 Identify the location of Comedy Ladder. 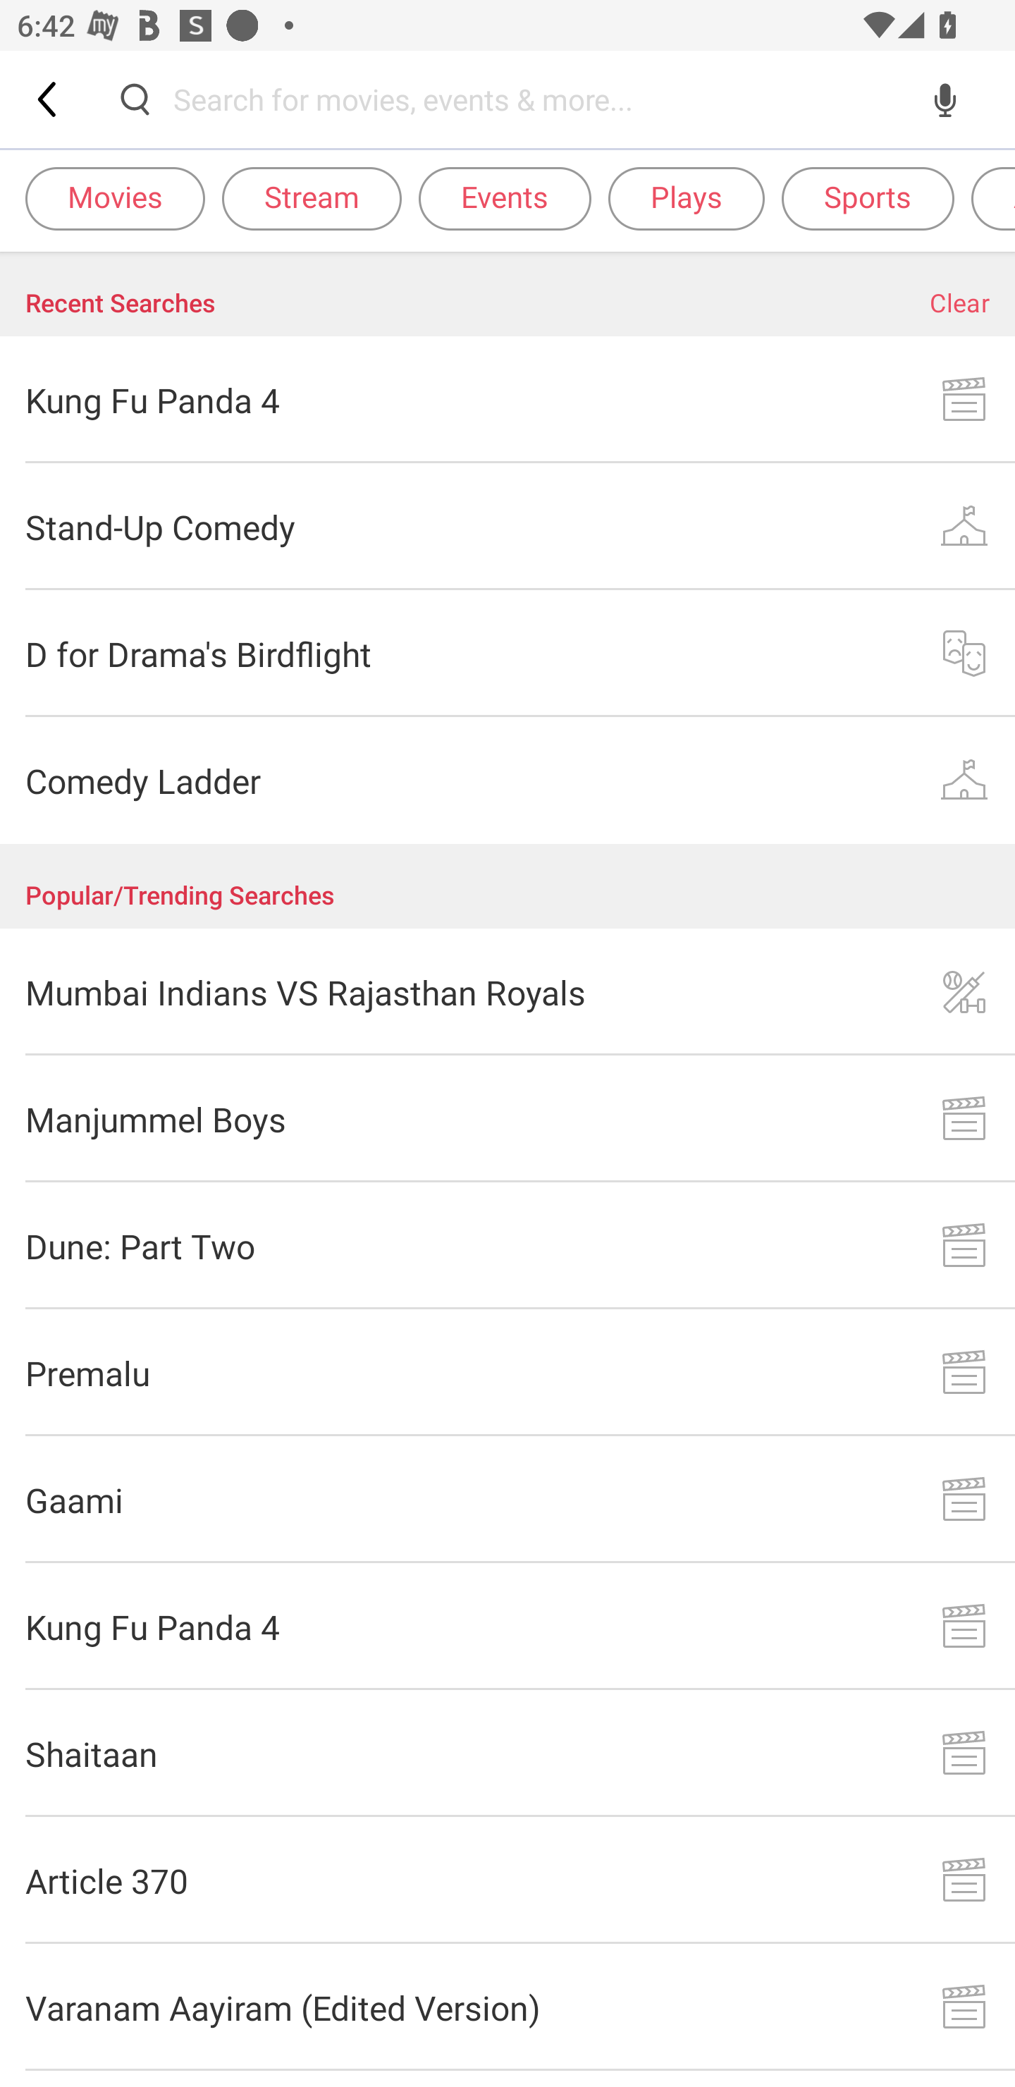
(508, 780).